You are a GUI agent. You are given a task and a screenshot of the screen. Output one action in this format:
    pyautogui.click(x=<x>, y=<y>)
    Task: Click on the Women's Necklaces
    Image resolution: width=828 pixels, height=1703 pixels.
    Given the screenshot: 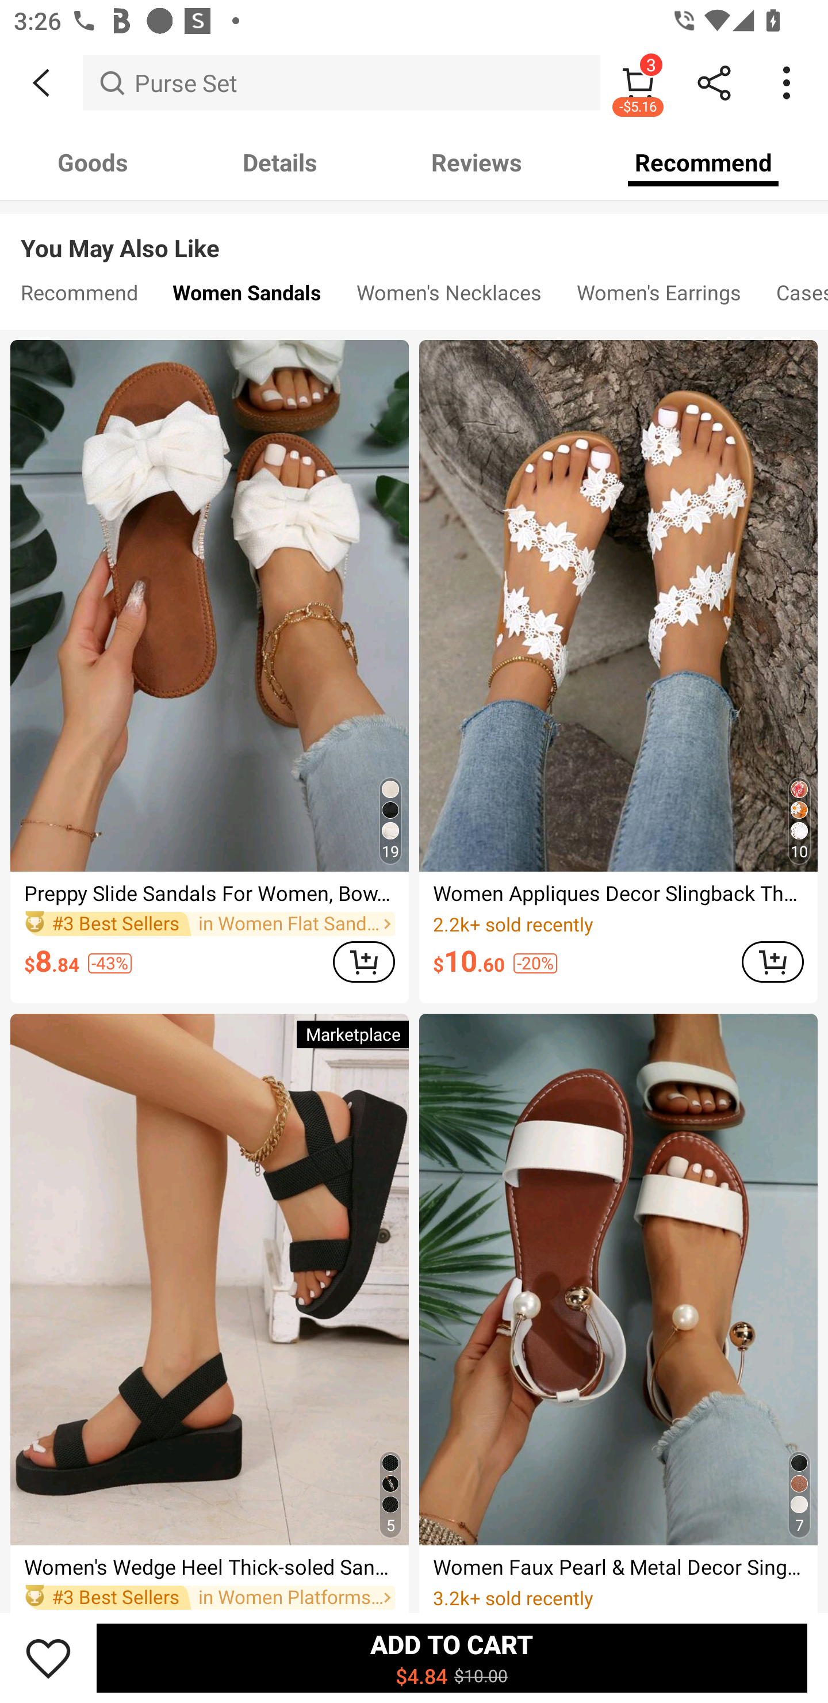 What is the action you would take?
    pyautogui.click(x=450, y=297)
    